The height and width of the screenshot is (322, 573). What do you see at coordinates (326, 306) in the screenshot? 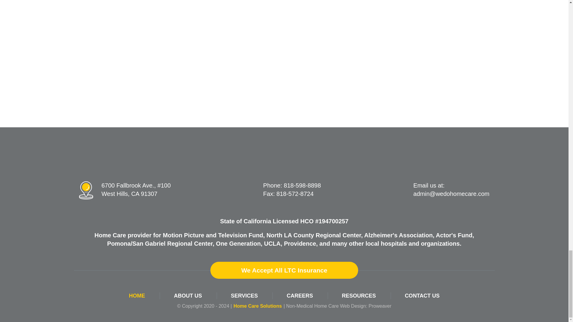
I see `Non-Medical Home Care Web Design` at bounding box center [326, 306].